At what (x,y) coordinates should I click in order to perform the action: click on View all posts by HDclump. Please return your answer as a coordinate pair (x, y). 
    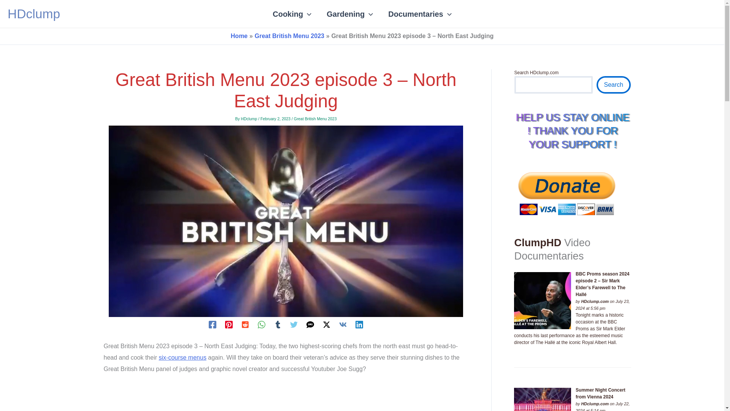
    Looking at the image, I should click on (249, 119).